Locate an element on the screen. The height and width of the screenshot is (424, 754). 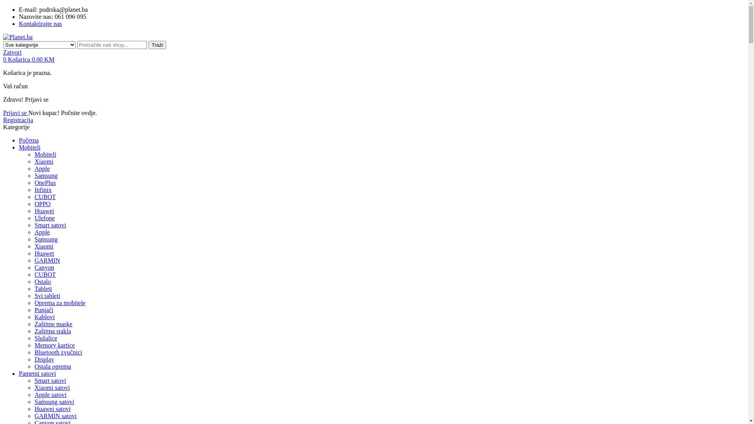
Svi tableti is located at coordinates (47, 296).